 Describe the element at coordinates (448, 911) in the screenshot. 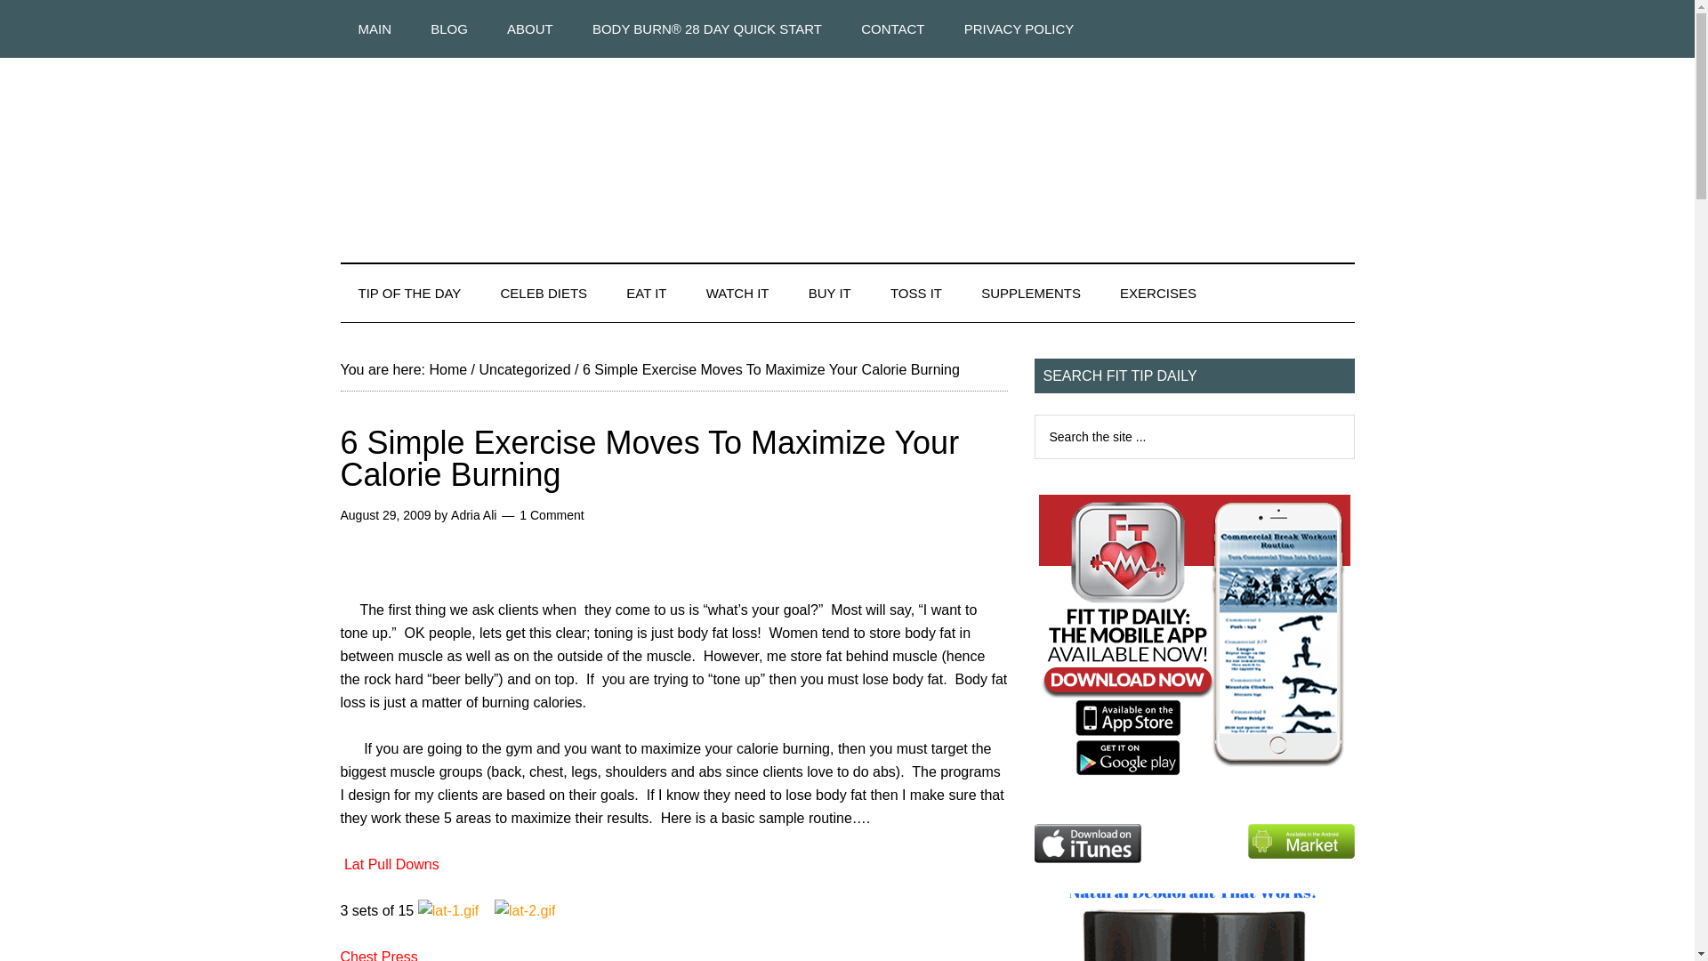

I see `lat-1.gif` at that location.